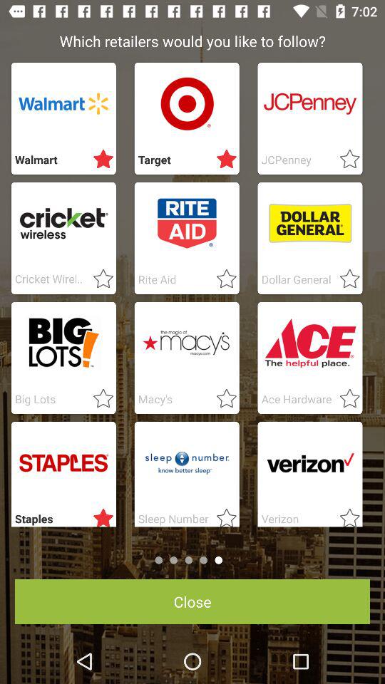 Image resolution: width=385 pixels, height=684 pixels. I want to click on star button, so click(345, 515).